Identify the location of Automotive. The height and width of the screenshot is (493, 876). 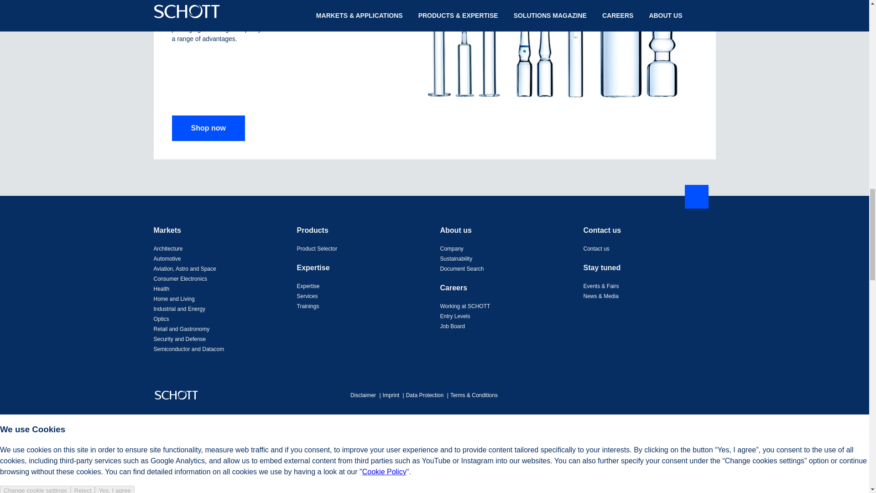
(167, 258).